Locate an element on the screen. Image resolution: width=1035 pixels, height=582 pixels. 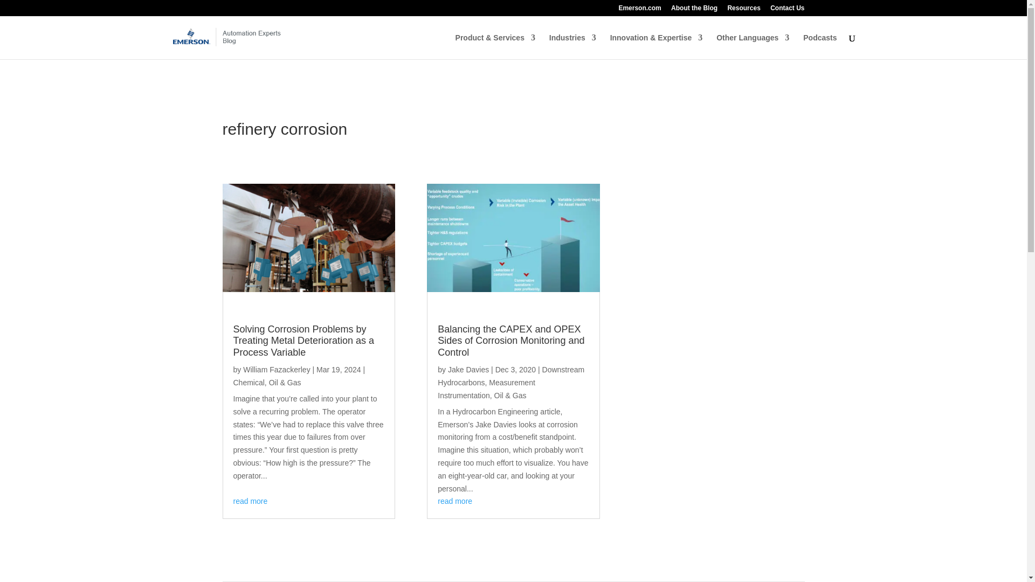
Industries is located at coordinates (572, 46).